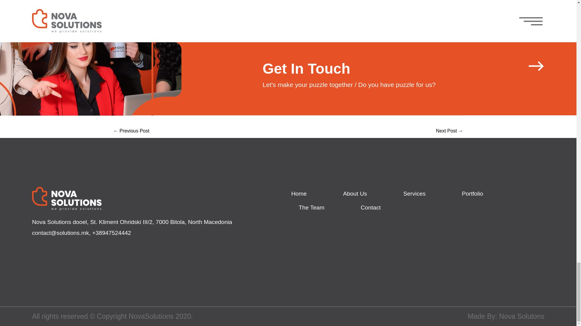 This screenshot has width=581, height=326. What do you see at coordinates (370, 208) in the screenshot?
I see `Contact` at bounding box center [370, 208].